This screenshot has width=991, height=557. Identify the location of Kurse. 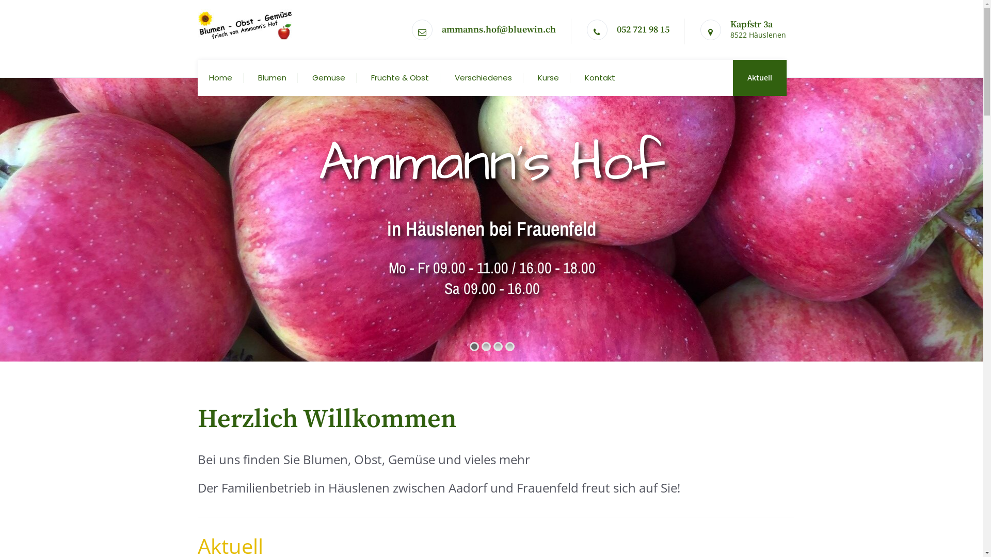
(548, 78).